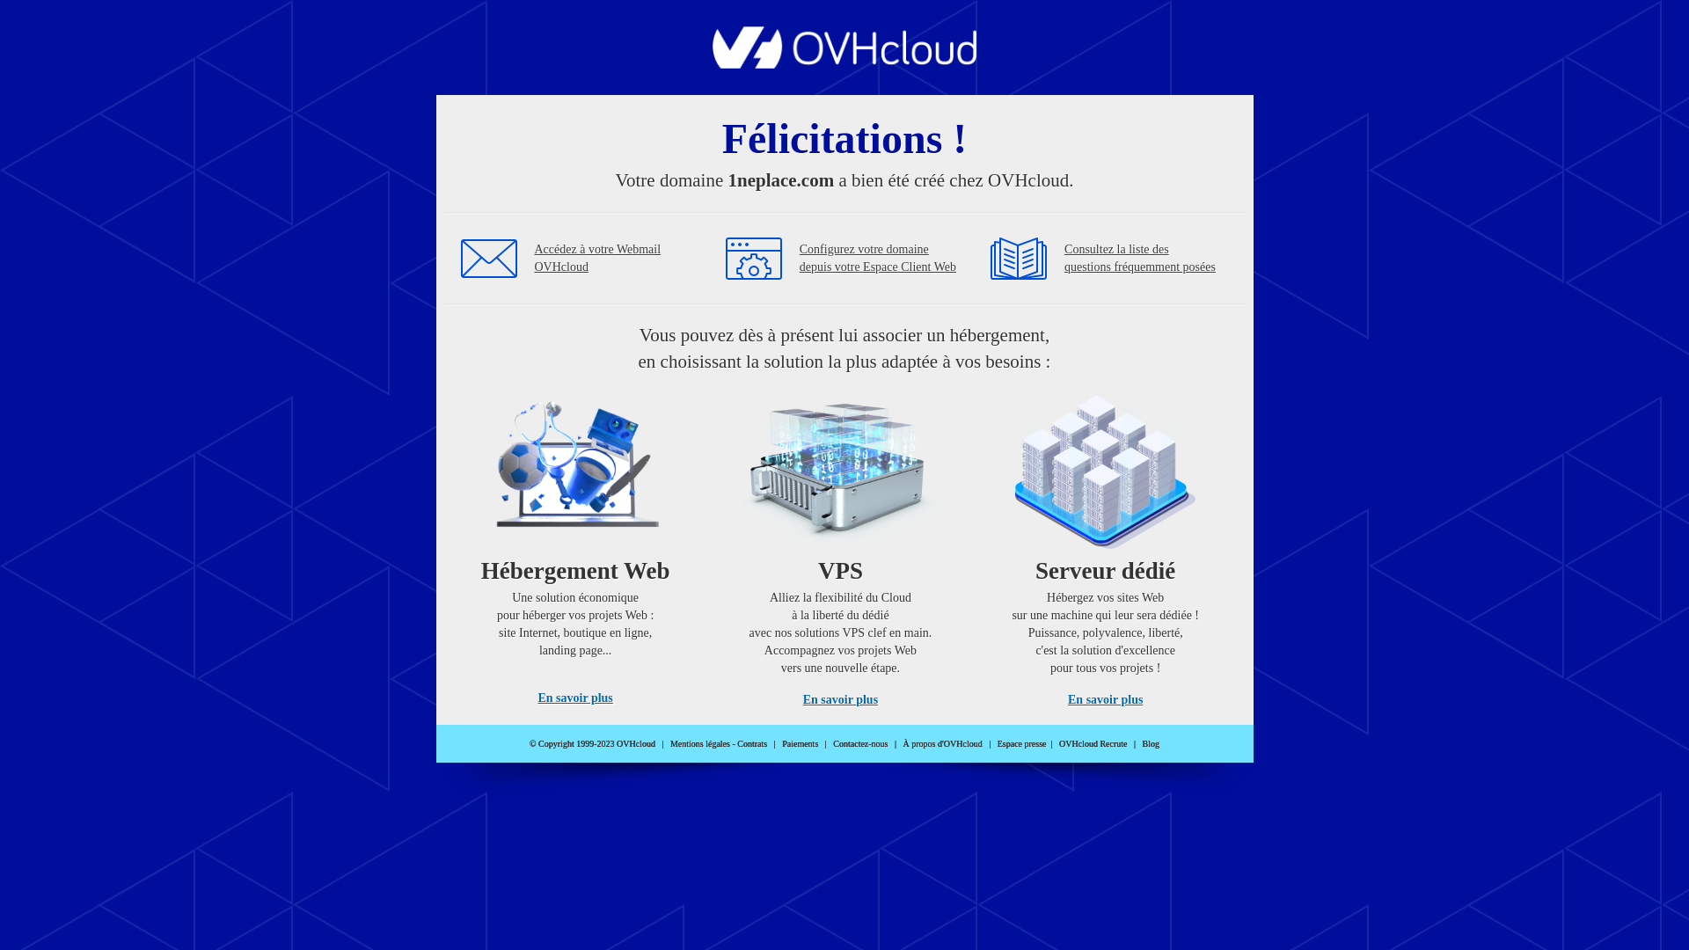  What do you see at coordinates (1151, 744) in the screenshot?
I see `Blog` at bounding box center [1151, 744].